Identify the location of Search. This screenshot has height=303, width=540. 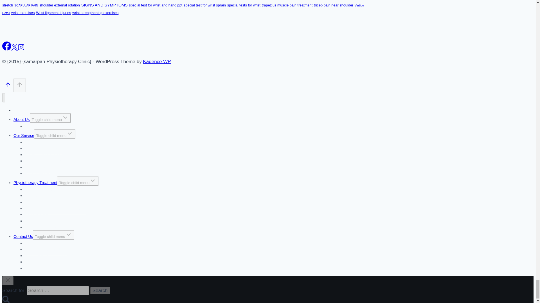
(100, 290).